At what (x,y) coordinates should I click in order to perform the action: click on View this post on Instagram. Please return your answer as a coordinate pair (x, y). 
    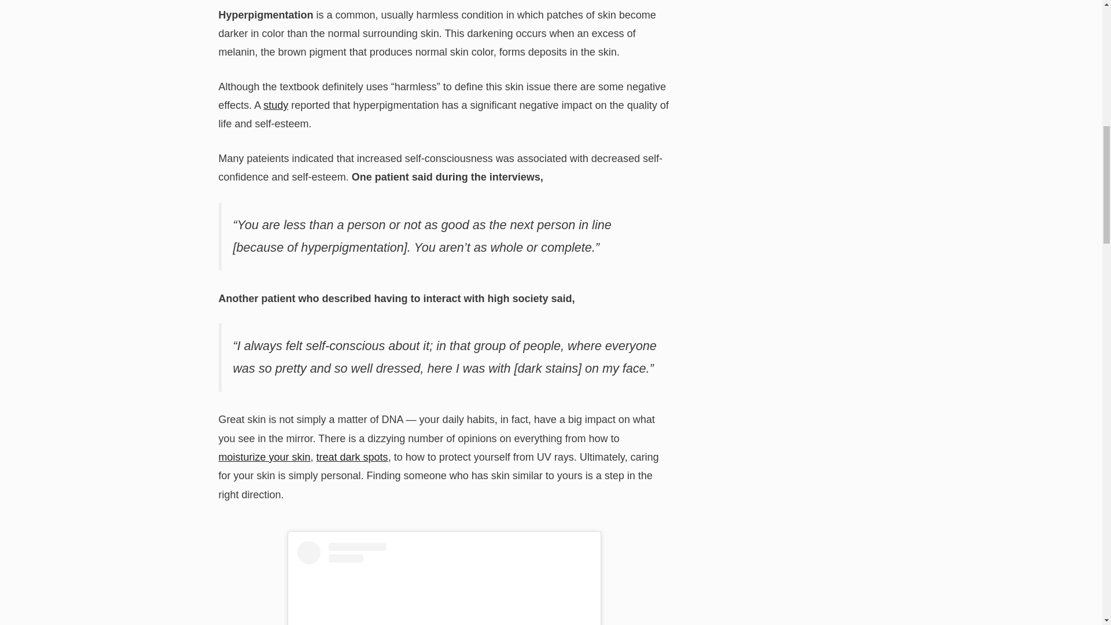
    Looking at the image, I should click on (444, 583).